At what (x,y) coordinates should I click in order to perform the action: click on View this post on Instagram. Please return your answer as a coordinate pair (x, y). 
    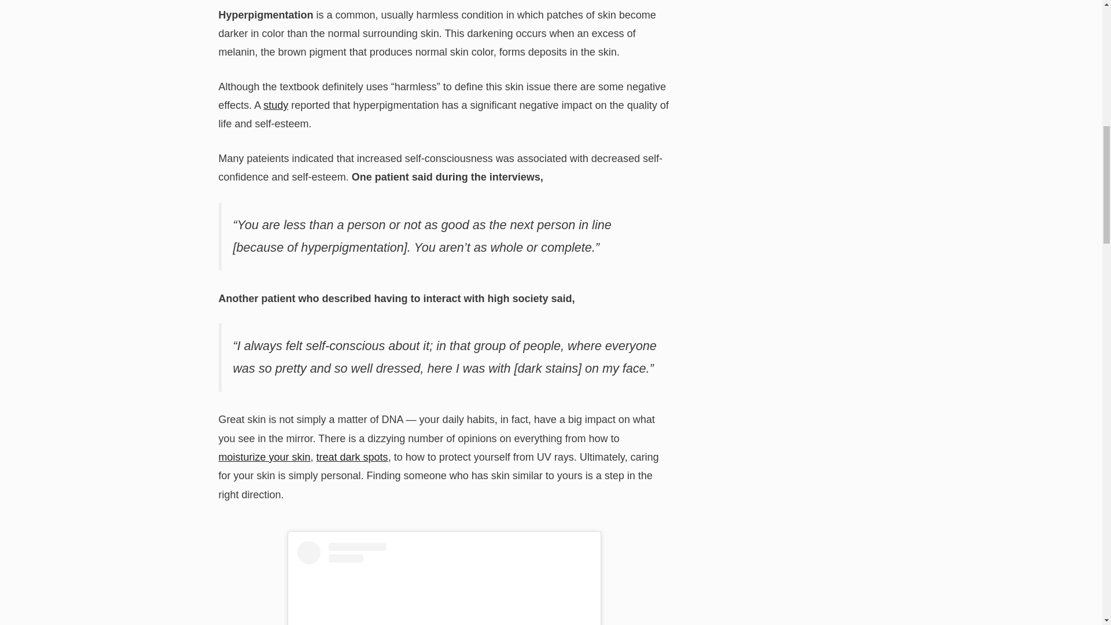
    Looking at the image, I should click on (444, 583).